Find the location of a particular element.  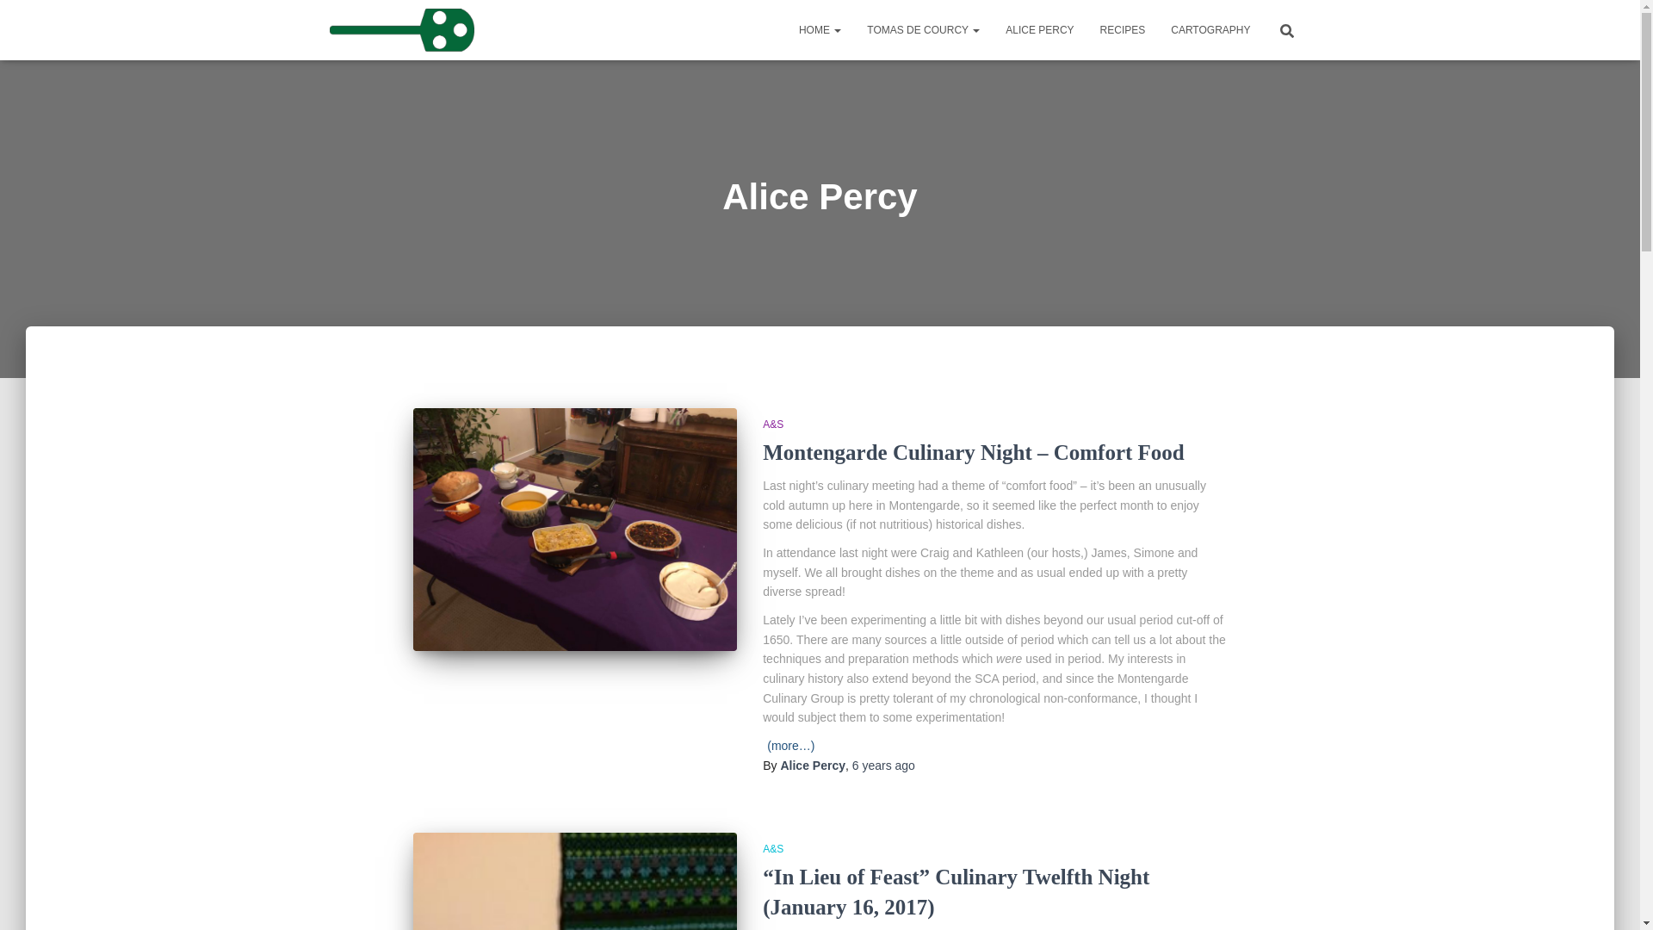

Cartography is located at coordinates (1210, 29).